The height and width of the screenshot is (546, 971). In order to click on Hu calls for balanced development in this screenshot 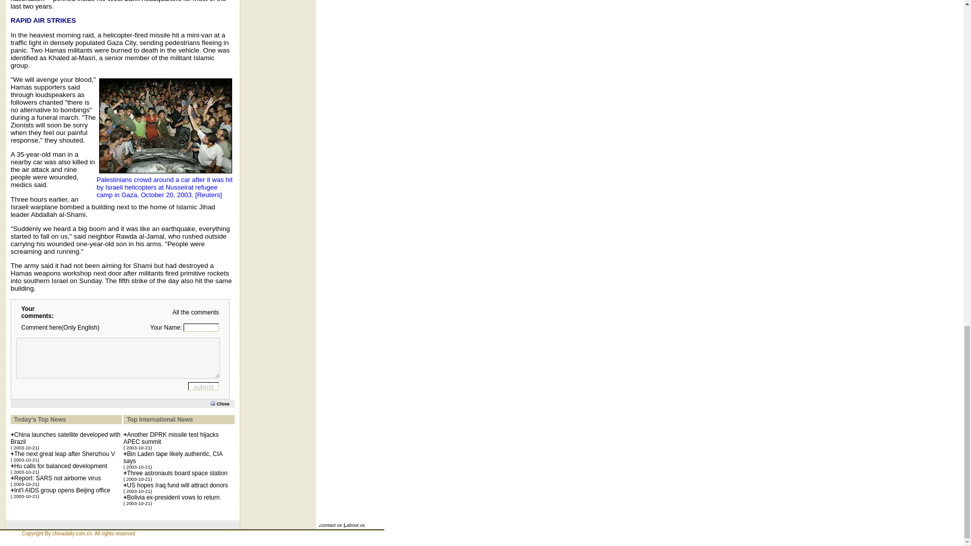, I will do `click(61, 466)`.